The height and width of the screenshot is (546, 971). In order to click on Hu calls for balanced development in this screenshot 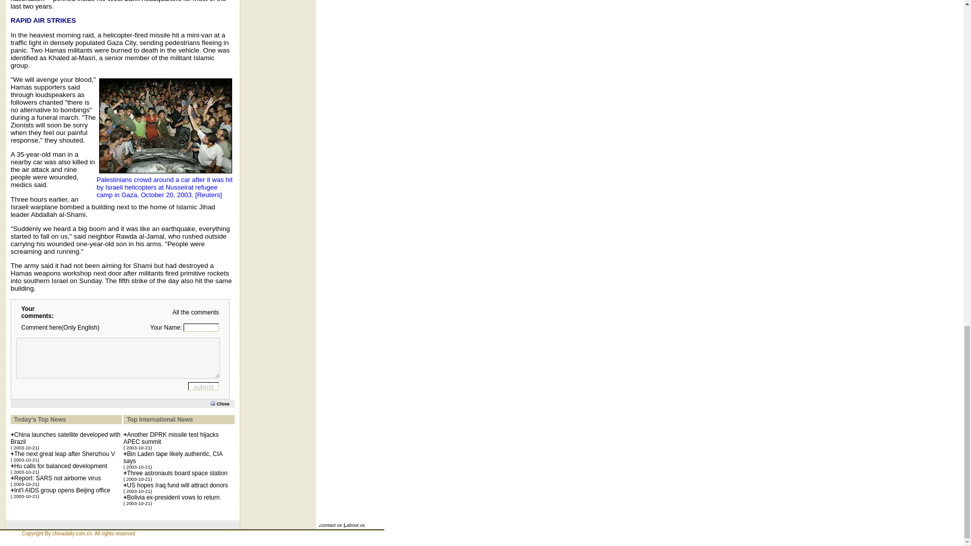, I will do `click(61, 466)`.